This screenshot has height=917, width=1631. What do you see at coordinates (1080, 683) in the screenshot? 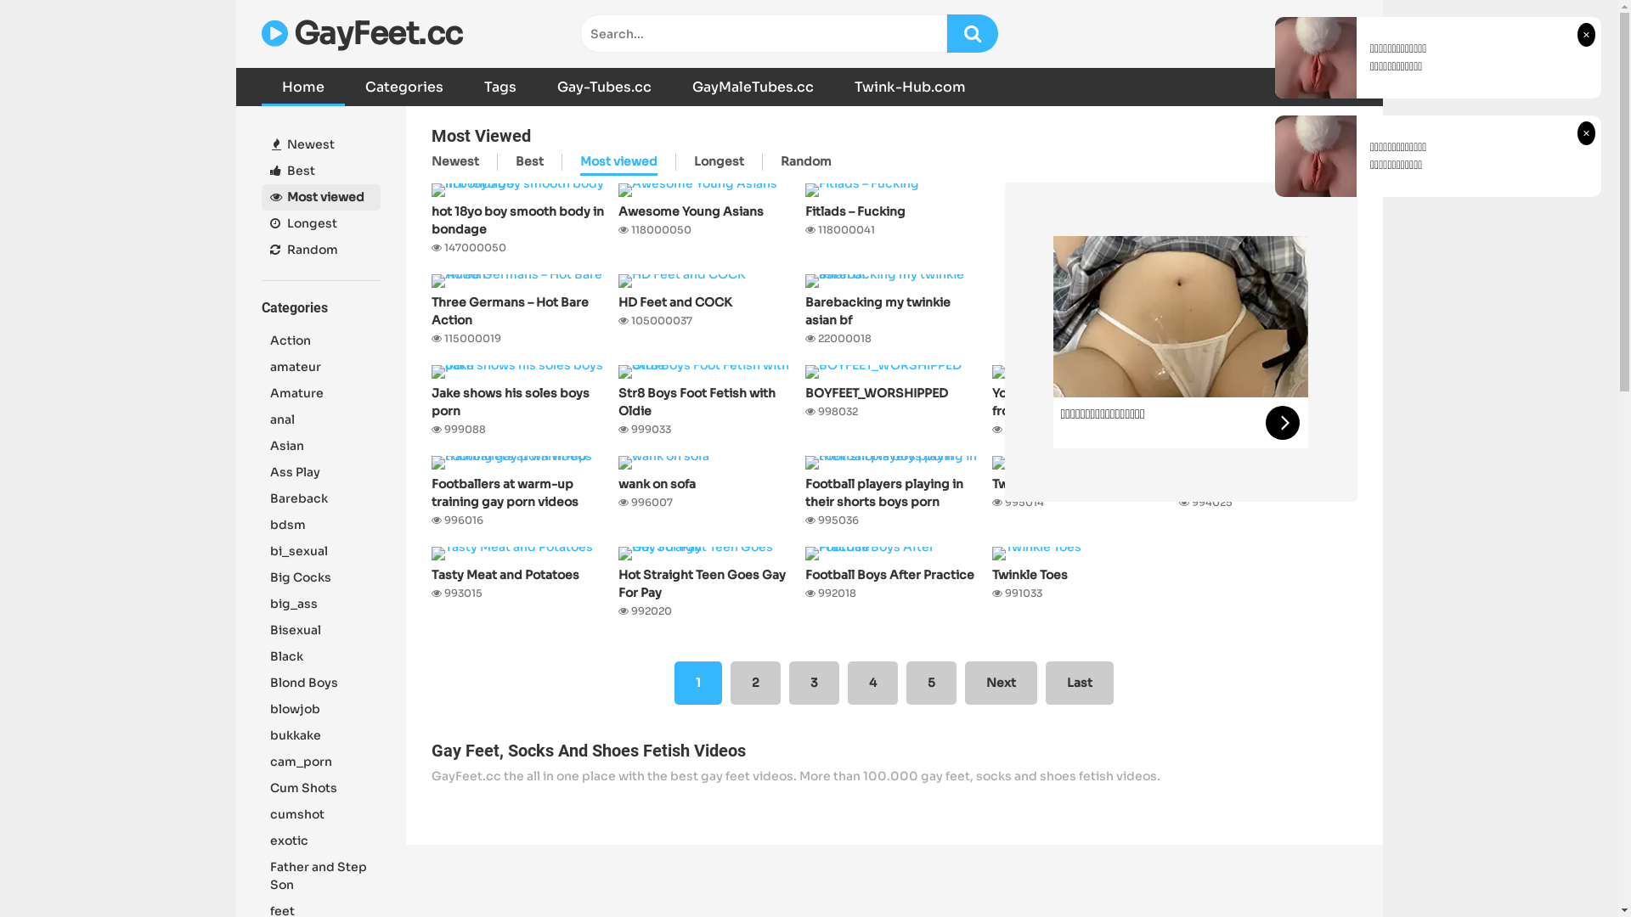
I see `Last` at bounding box center [1080, 683].